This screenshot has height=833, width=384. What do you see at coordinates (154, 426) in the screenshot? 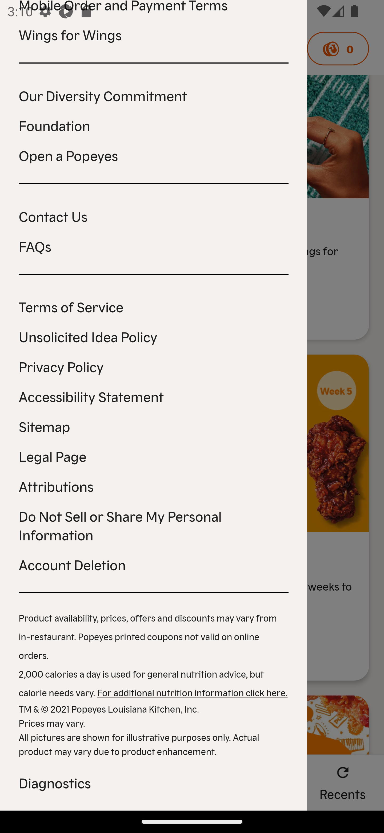
I see `Sitemap` at bounding box center [154, 426].